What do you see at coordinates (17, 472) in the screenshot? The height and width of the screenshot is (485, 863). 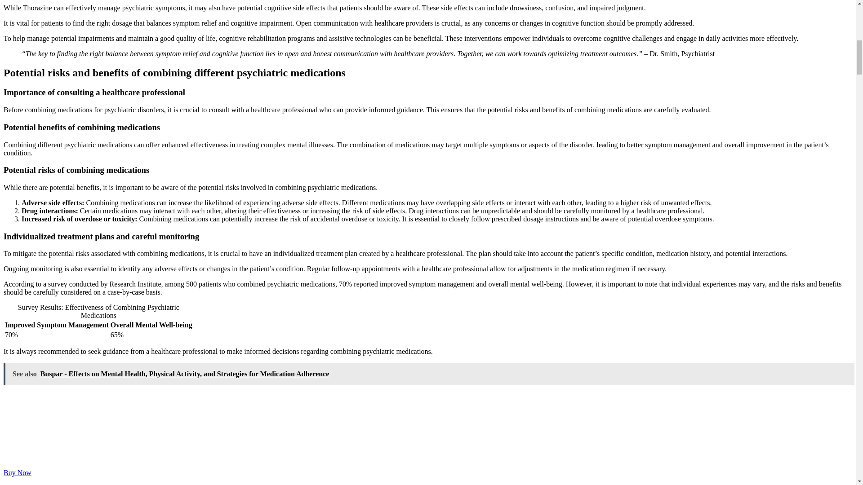 I see `Buy Now` at bounding box center [17, 472].